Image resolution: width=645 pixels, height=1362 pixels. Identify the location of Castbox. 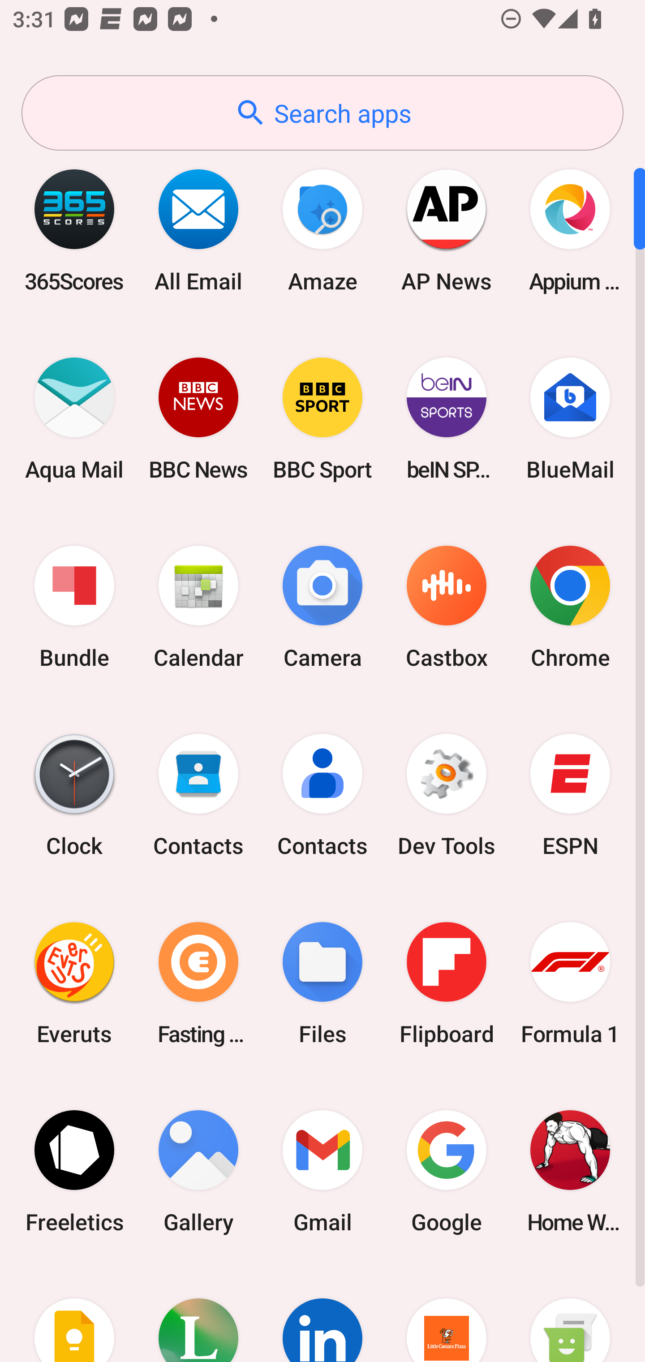
(446, 608).